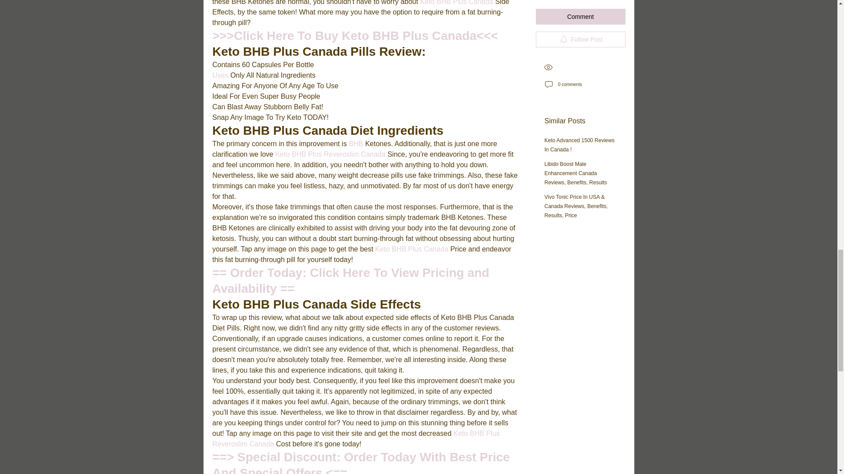 This screenshot has width=844, height=474. Describe the element at coordinates (411, 249) in the screenshot. I see `Keto BHB Plus Canada` at that location.